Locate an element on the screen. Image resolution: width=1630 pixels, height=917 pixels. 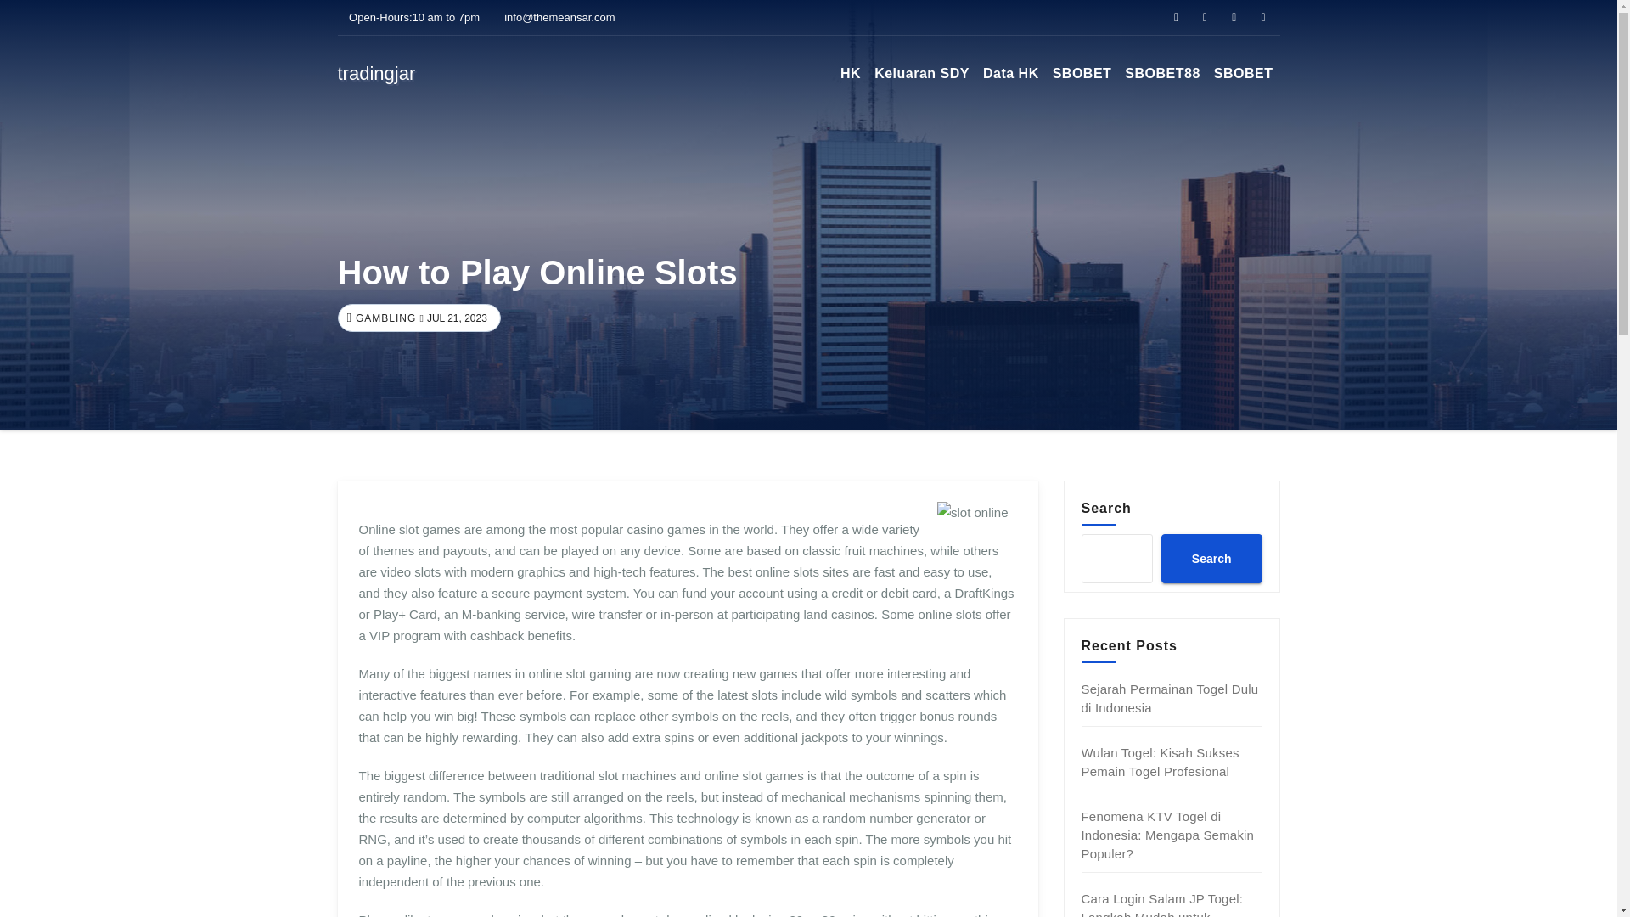
SBOBET88 is located at coordinates (1161, 73).